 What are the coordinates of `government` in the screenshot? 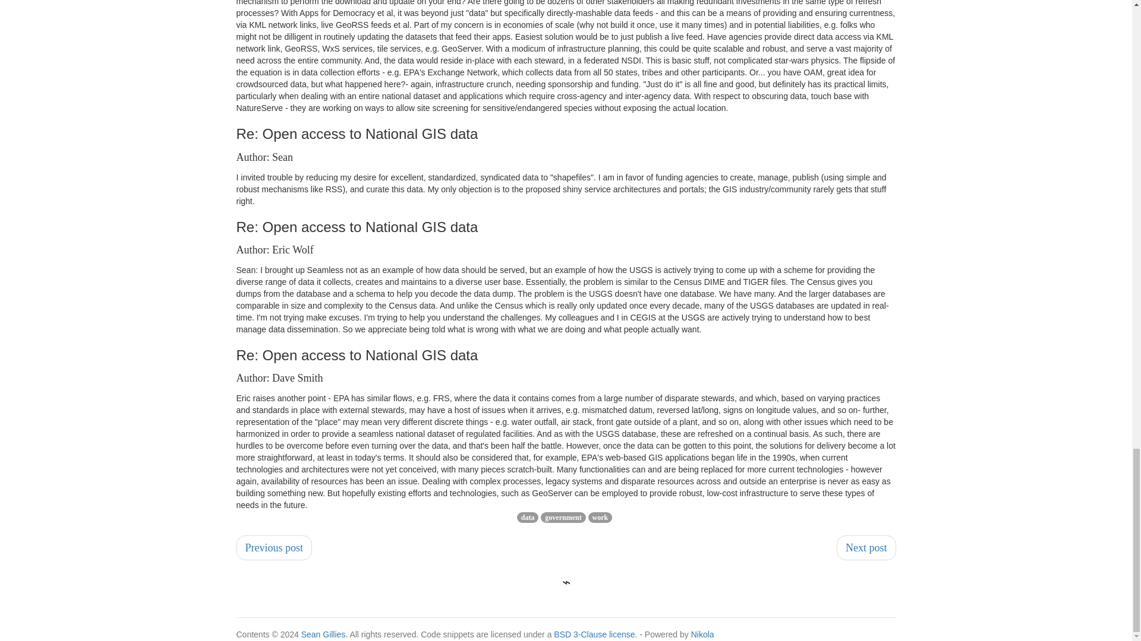 It's located at (563, 518).